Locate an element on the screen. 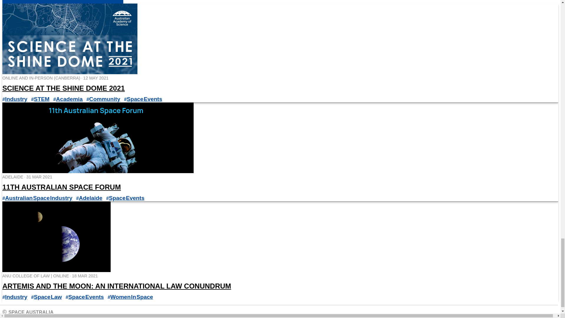  Community is located at coordinates (105, 99).